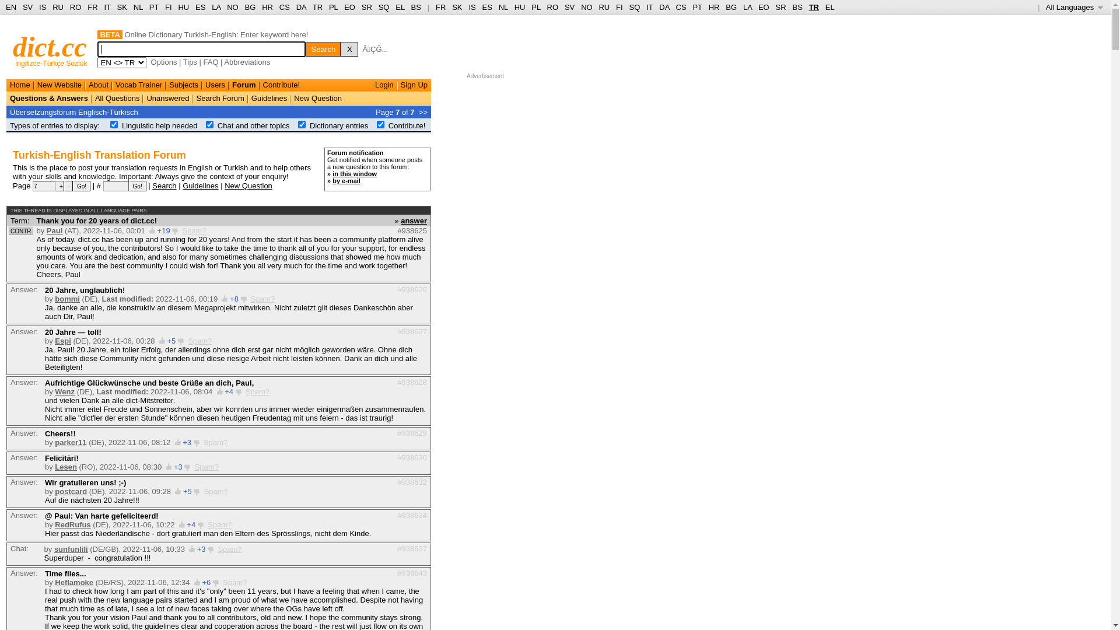 This screenshot has height=630, width=1120. I want to click on #938627, so click(412, 331).